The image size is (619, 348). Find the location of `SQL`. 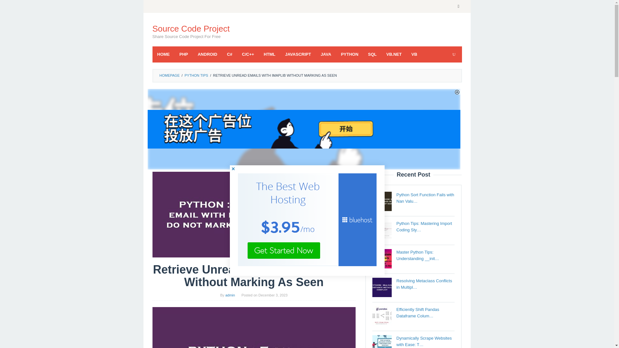

SQL is located at coordinates (373, 54).